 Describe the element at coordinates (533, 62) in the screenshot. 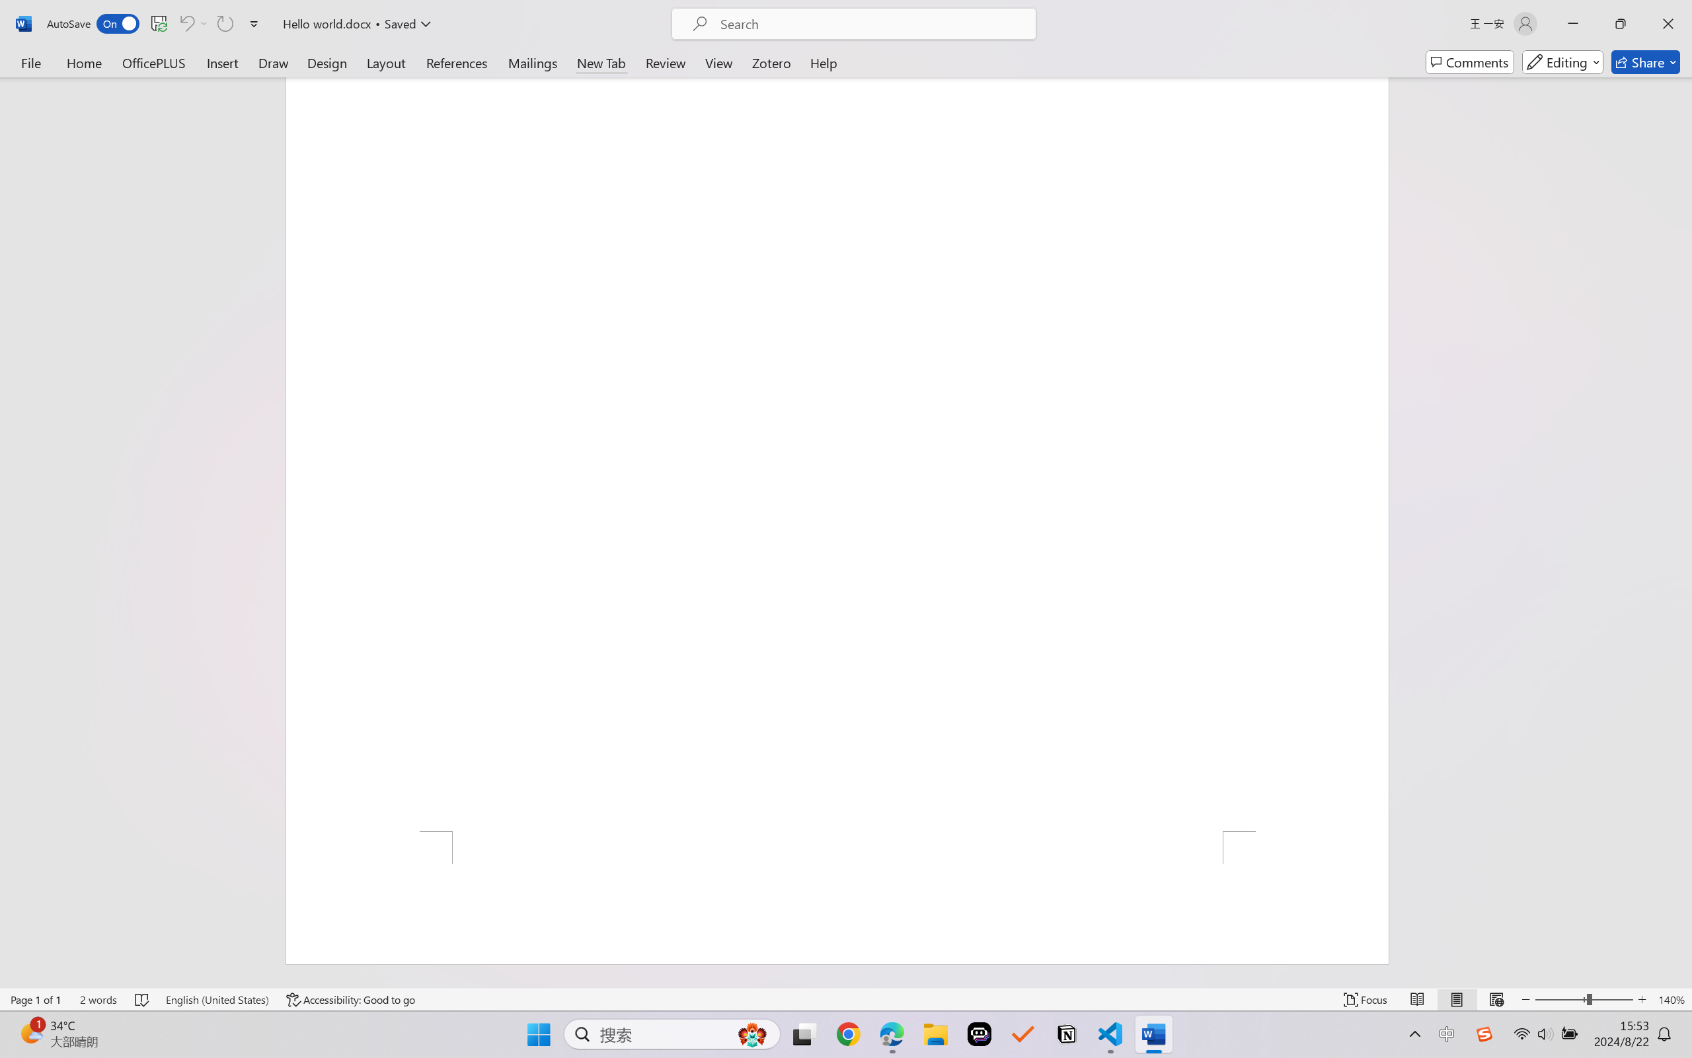

I see `Mailings` at that location.